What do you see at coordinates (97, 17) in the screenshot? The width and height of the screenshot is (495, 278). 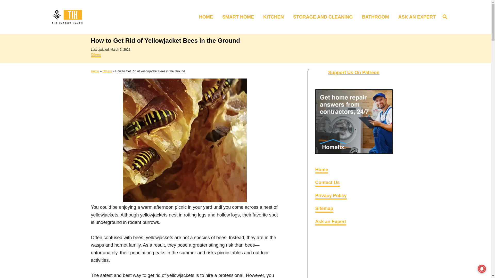 I see `Home` at bounding box center [97, 17].